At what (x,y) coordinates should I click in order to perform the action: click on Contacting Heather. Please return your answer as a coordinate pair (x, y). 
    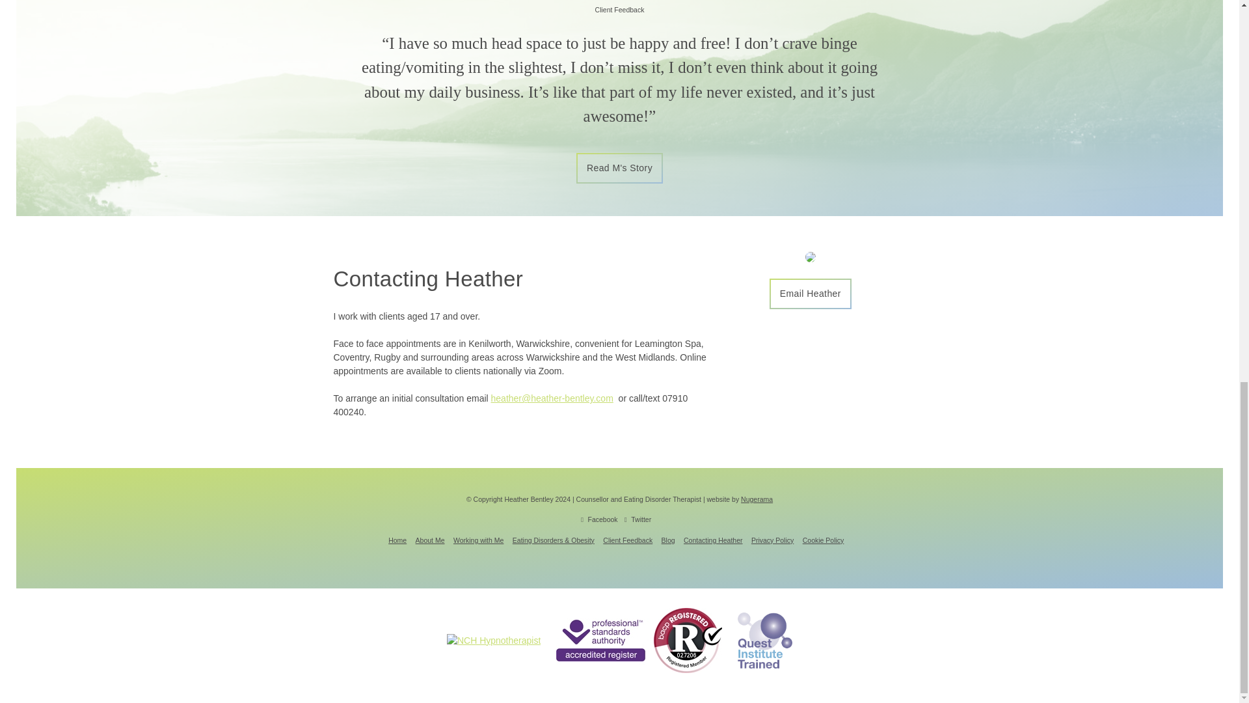
    Looking at the image, I should click on (712, 540).